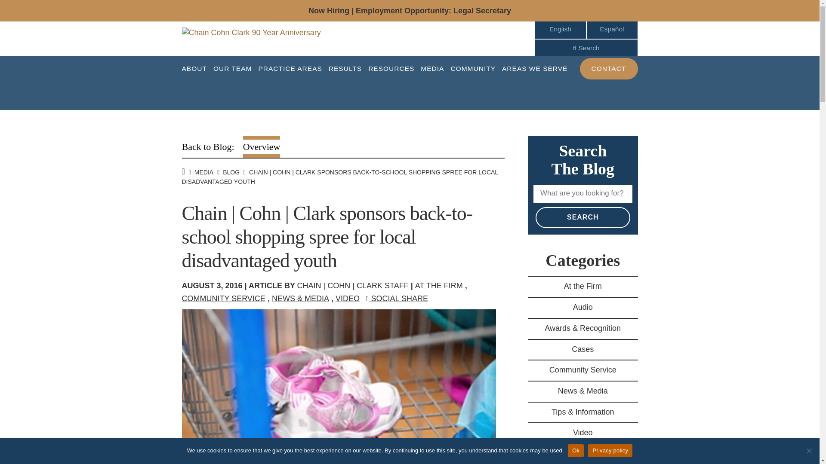  Describe the element at coordinates (608, 69) in the screenshot. I see `Contact us to discuss your personal injury law matter` at that location.